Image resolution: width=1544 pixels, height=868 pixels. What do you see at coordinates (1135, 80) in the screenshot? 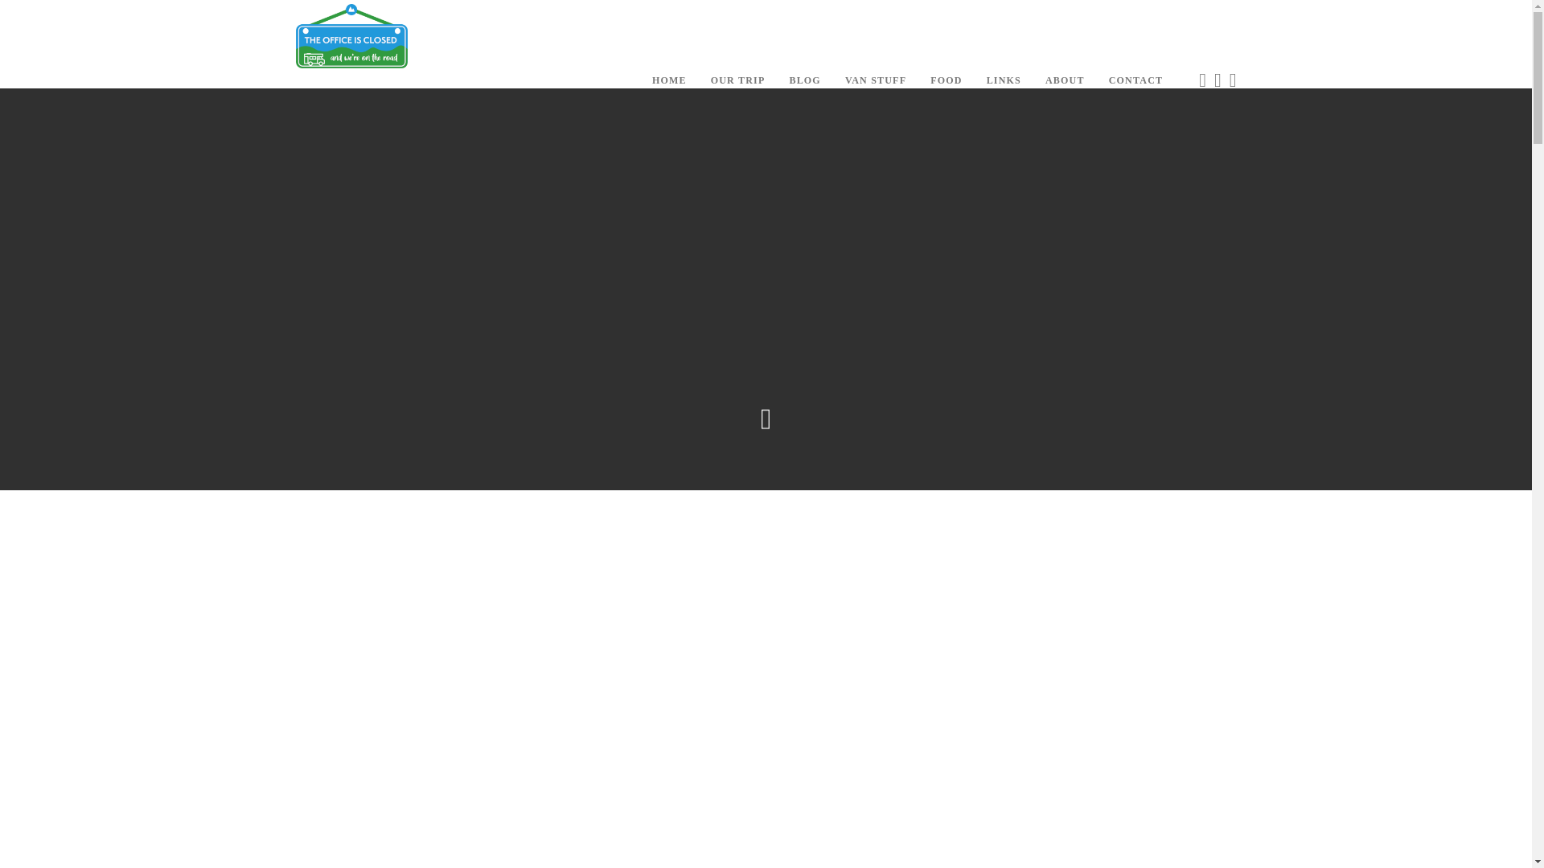
I see `CONTACT` at bounding box center [1135, 80].